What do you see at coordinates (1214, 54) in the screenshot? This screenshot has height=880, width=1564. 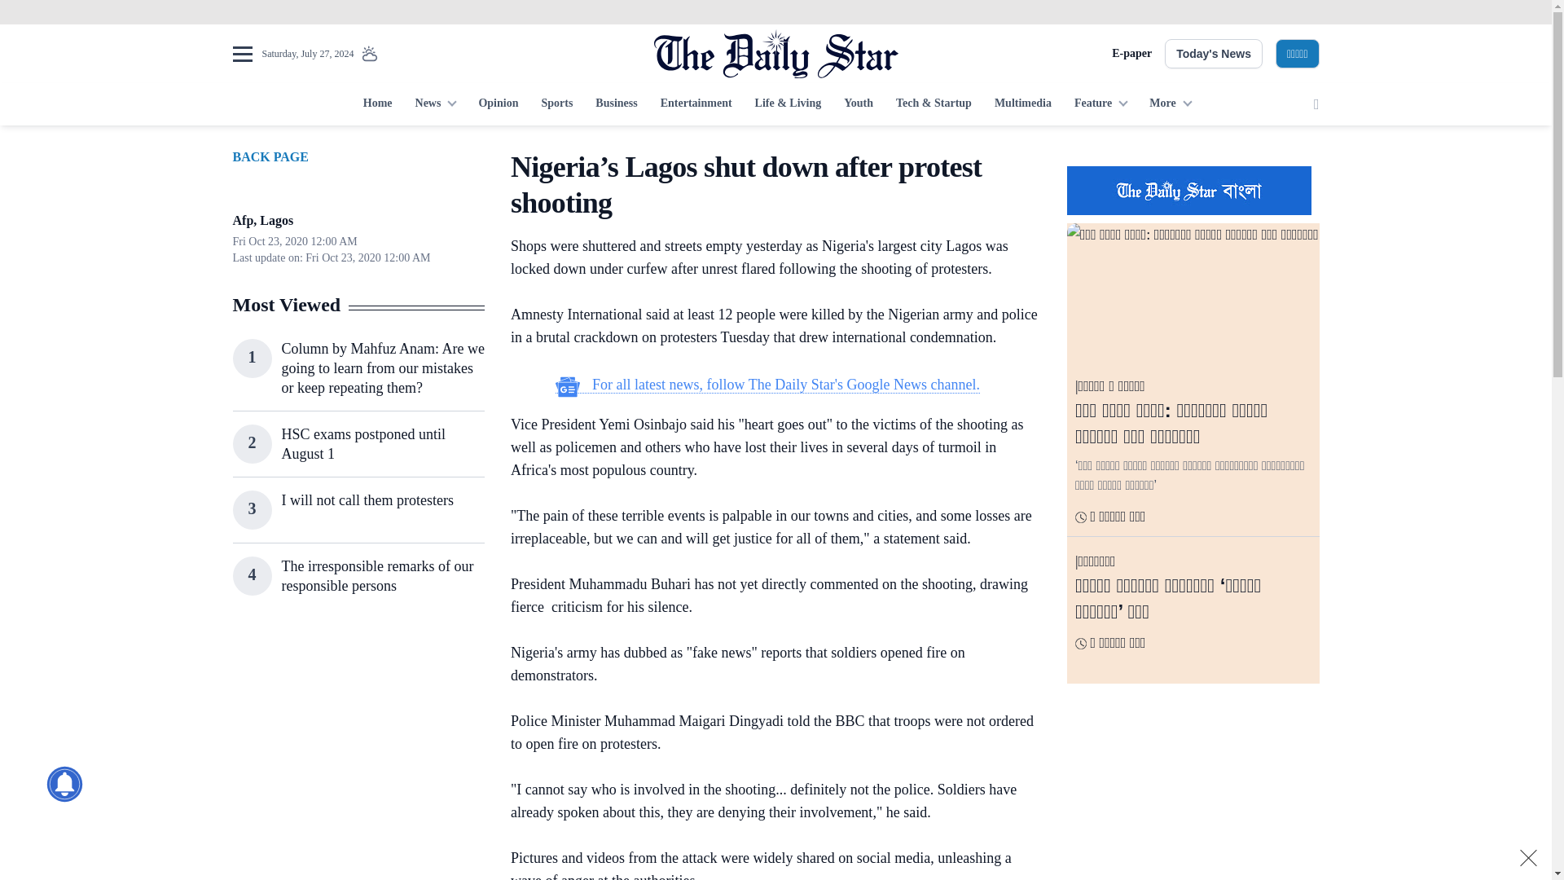 I see `Today's News` at bounding box center [1214, 54].